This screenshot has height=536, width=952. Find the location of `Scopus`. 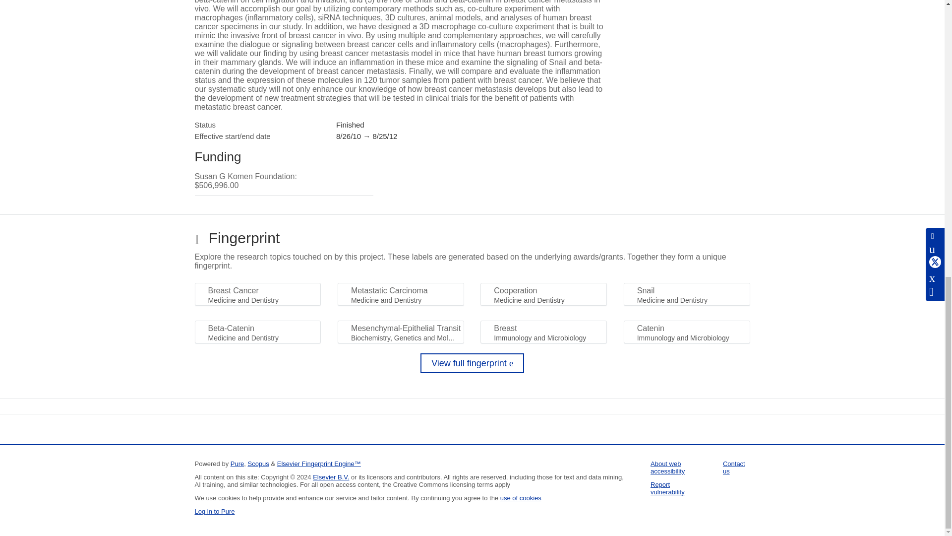

Scopus is located at coordinates (258, 464).